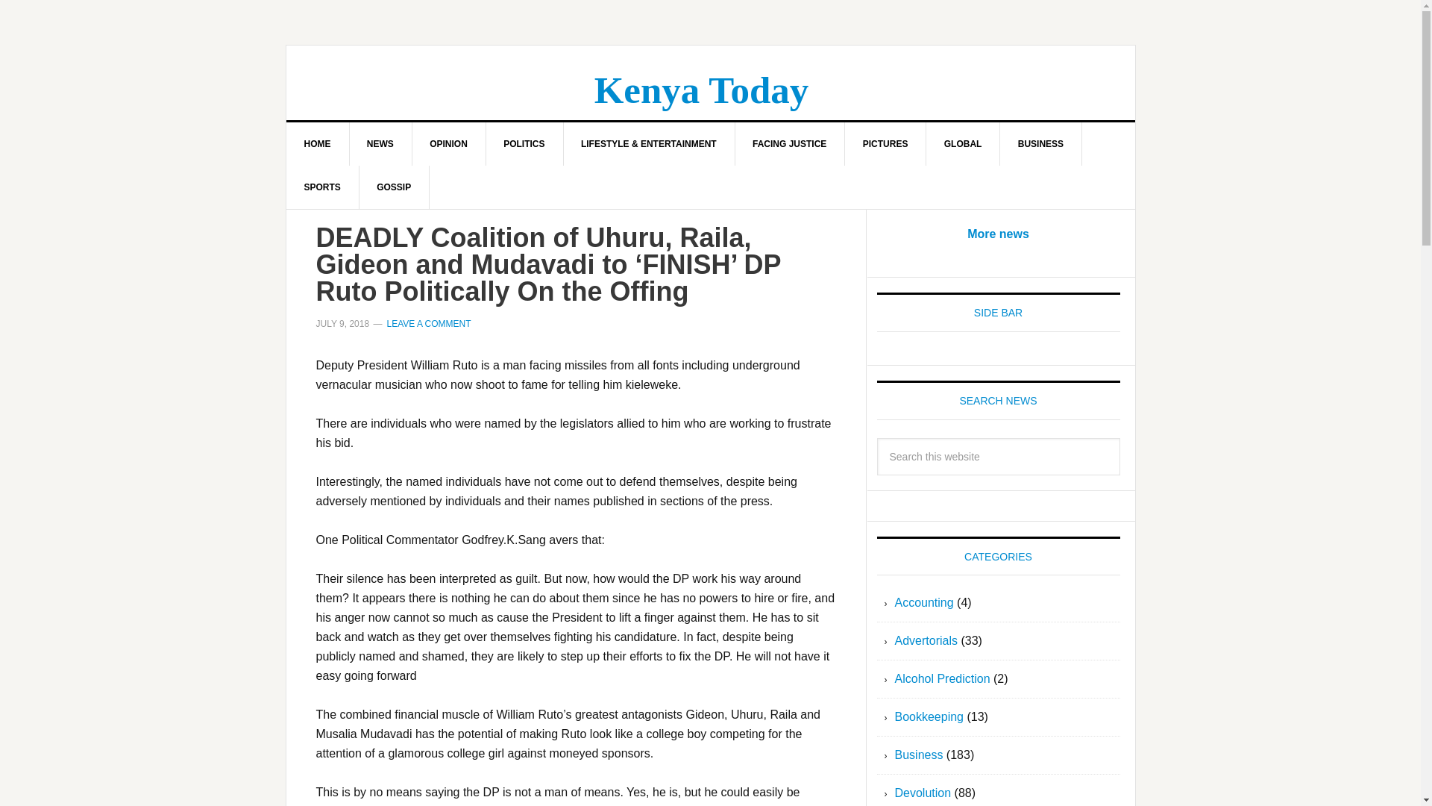 The image size is (1432, 806). What do you see at coordinates (380, 144) in the screenshot?
I see `NEWS` at bounding box center [380, 144].